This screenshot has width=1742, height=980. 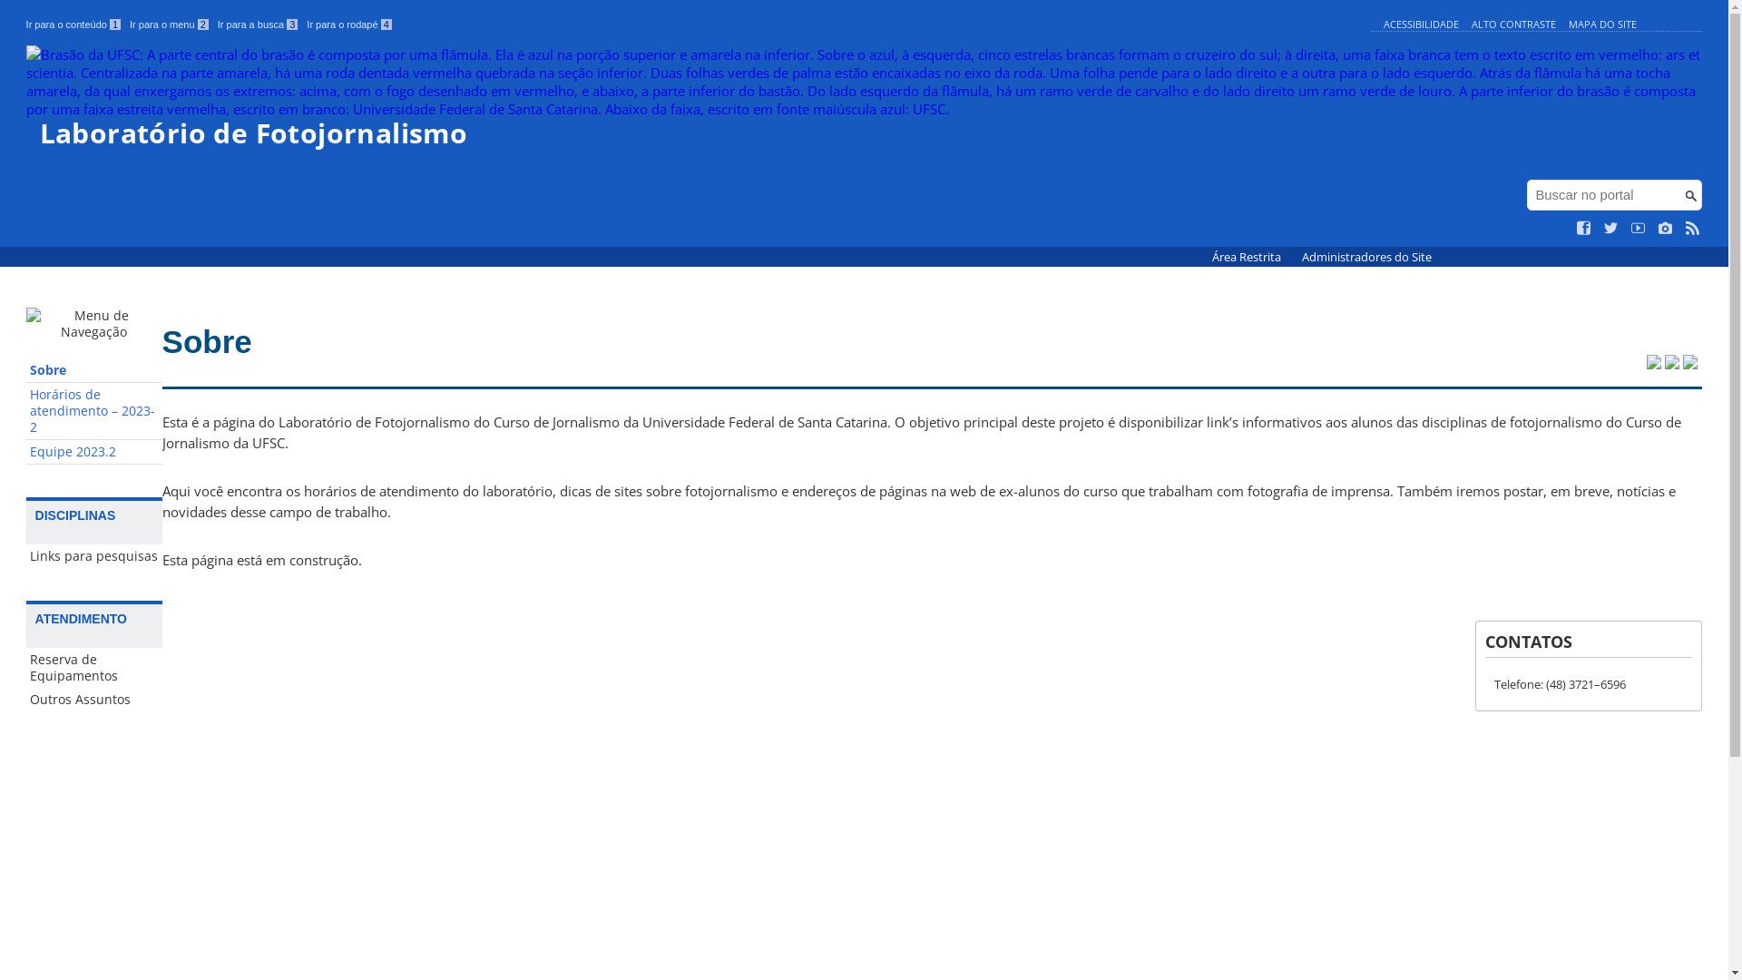 What do you see at coordinates (94, 452) in the screenshot?
I see `Equipe 2023.2` at bounding box center [94, 452].